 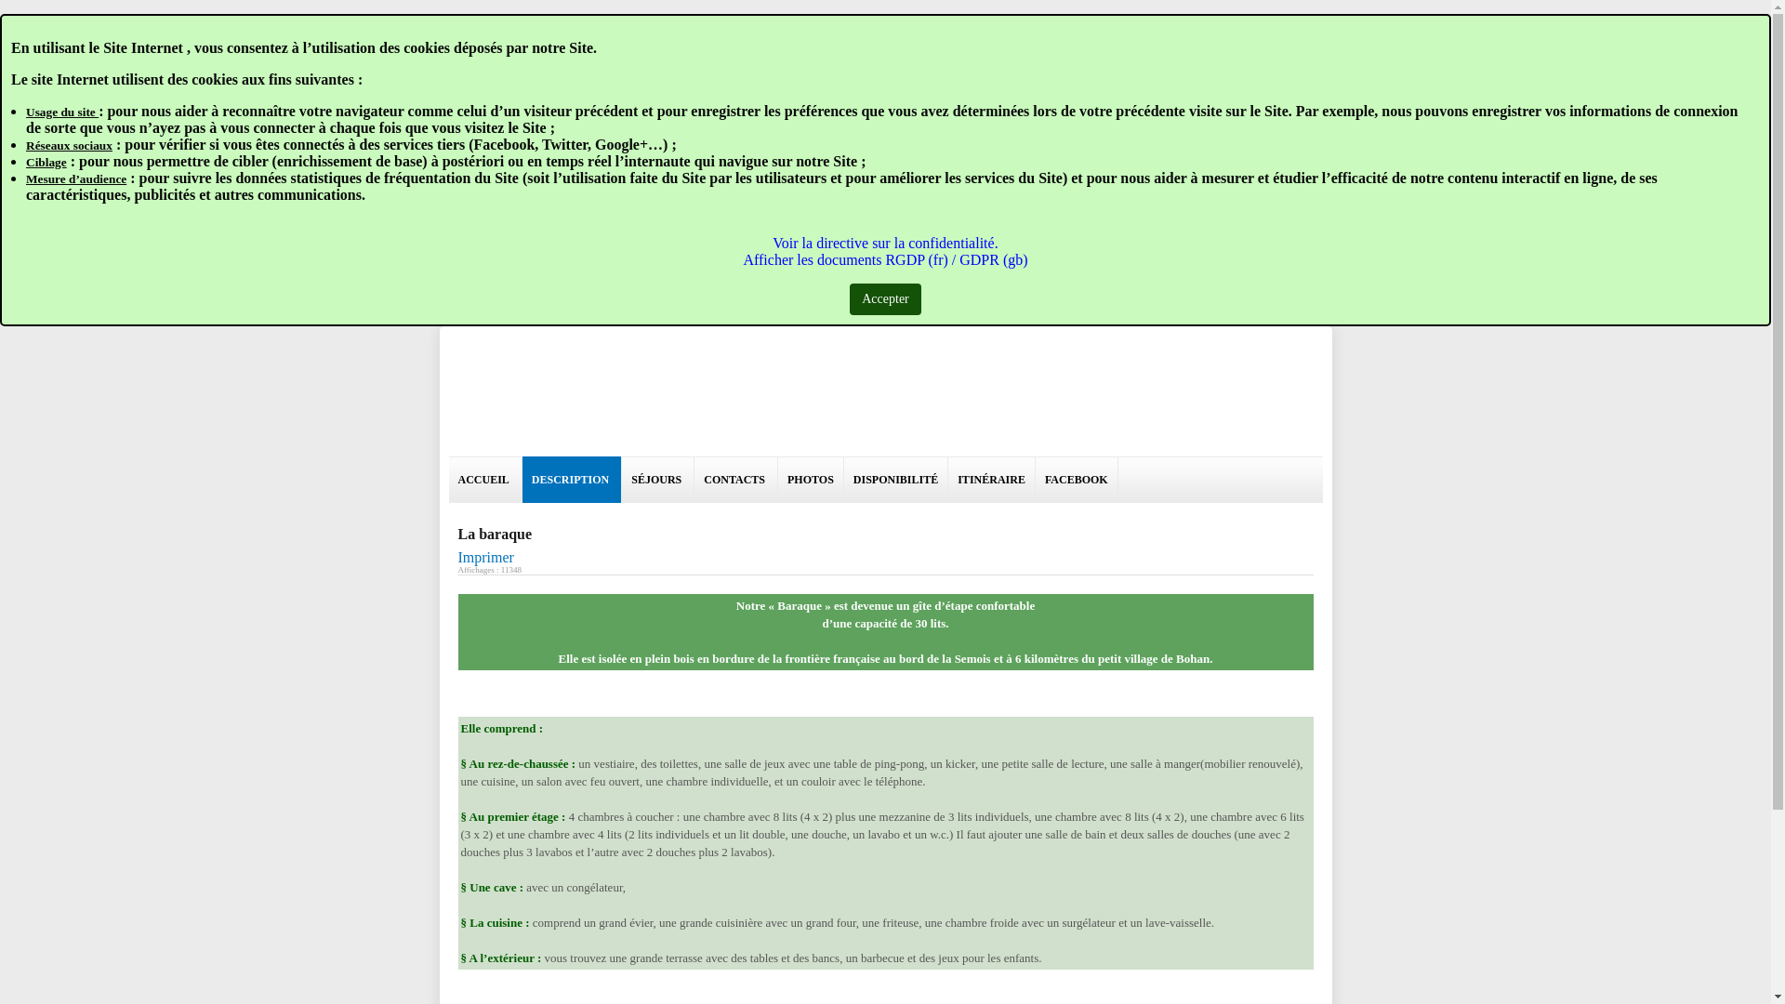 What do you see at coordinates (485, 480) in the screenshot?
I see `ACCUEIL` at bounding box center [485, 480].